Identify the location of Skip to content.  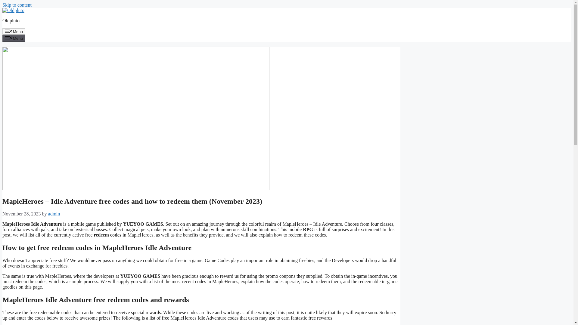
(17, 5).